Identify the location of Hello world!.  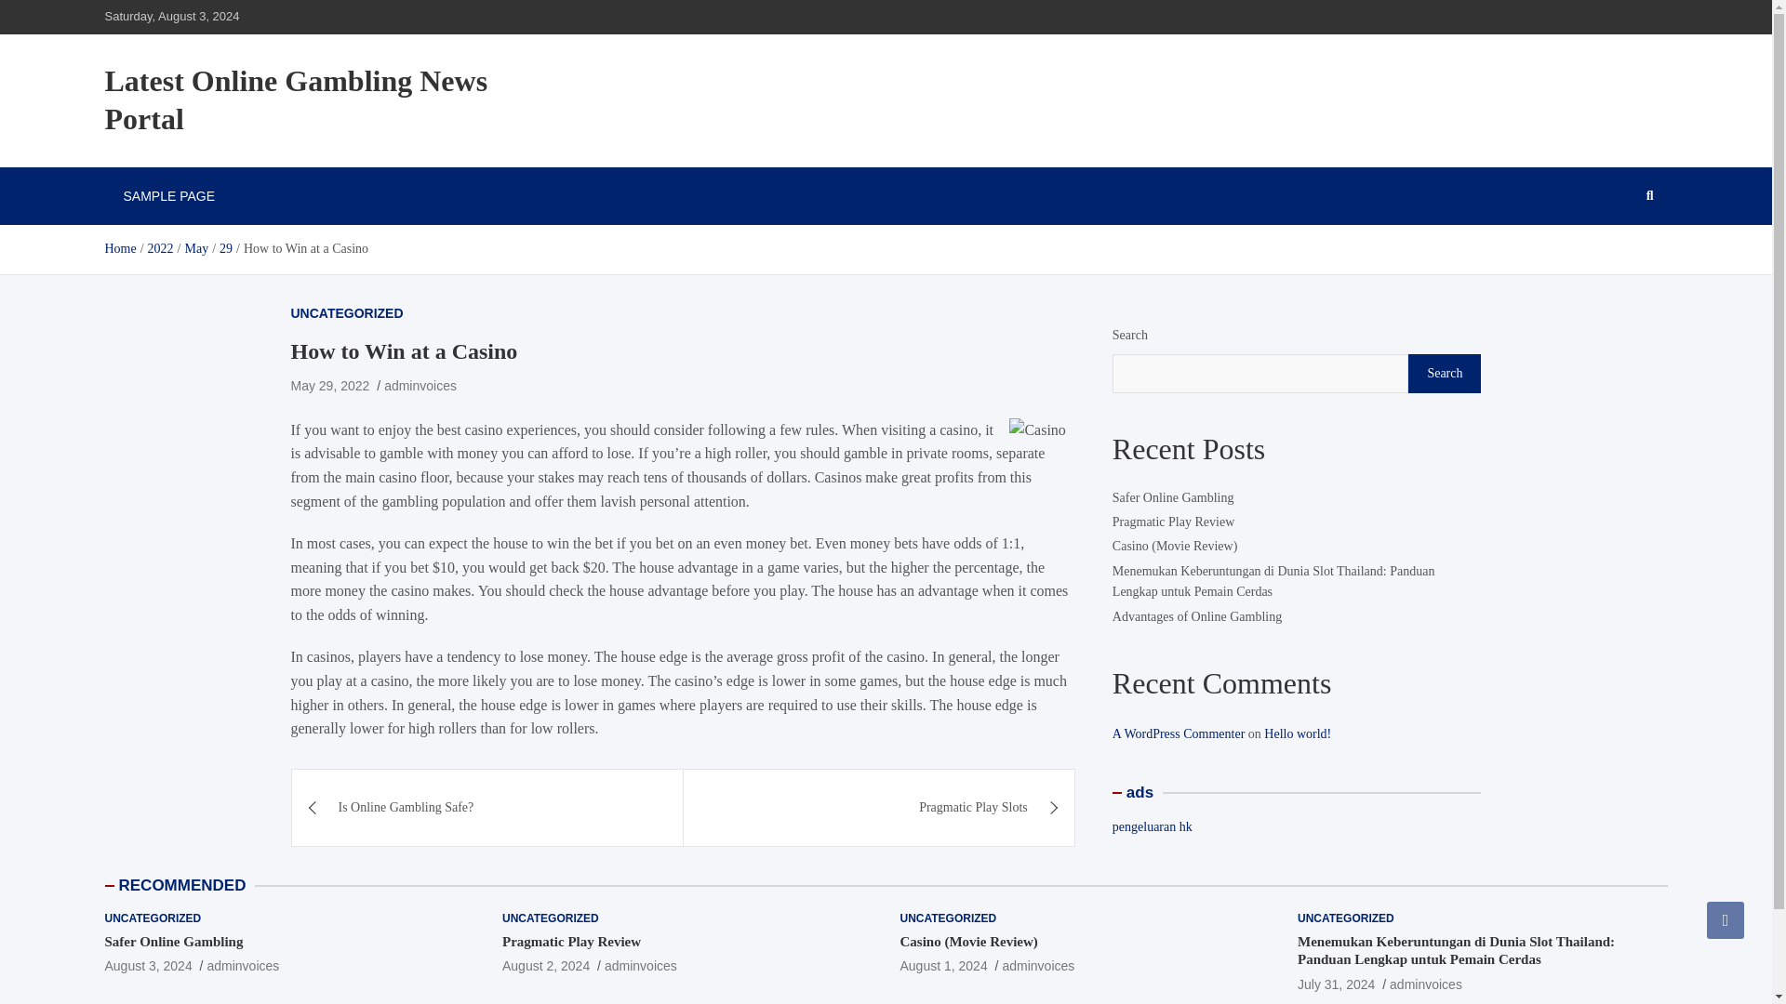
(1297, 733).